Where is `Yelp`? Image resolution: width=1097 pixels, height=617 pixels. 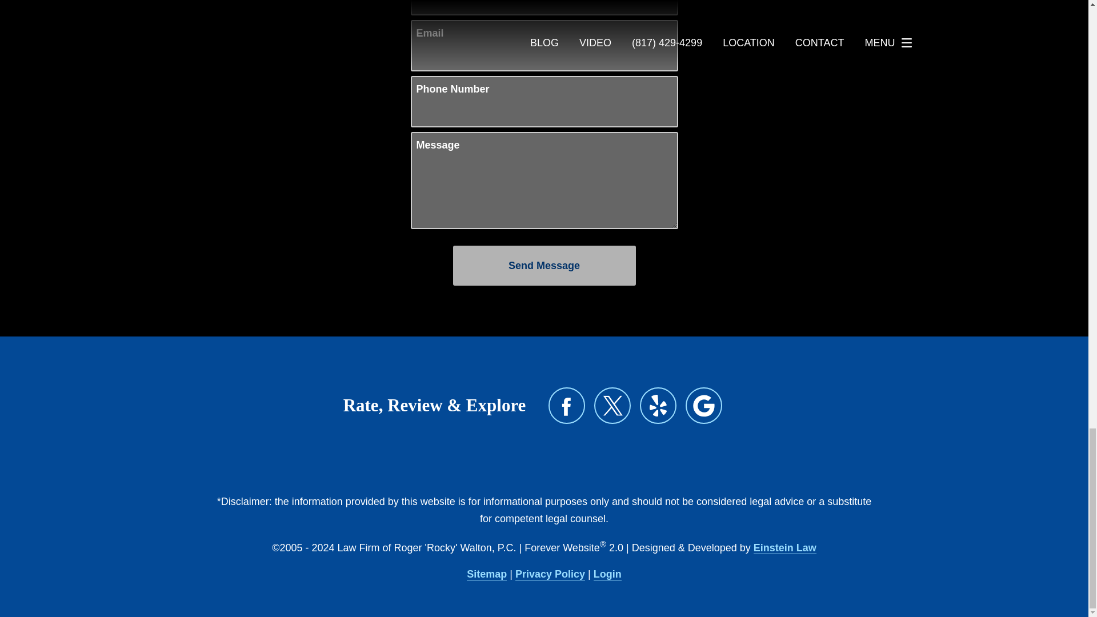
Yelp is located at coordinates (658, 406).